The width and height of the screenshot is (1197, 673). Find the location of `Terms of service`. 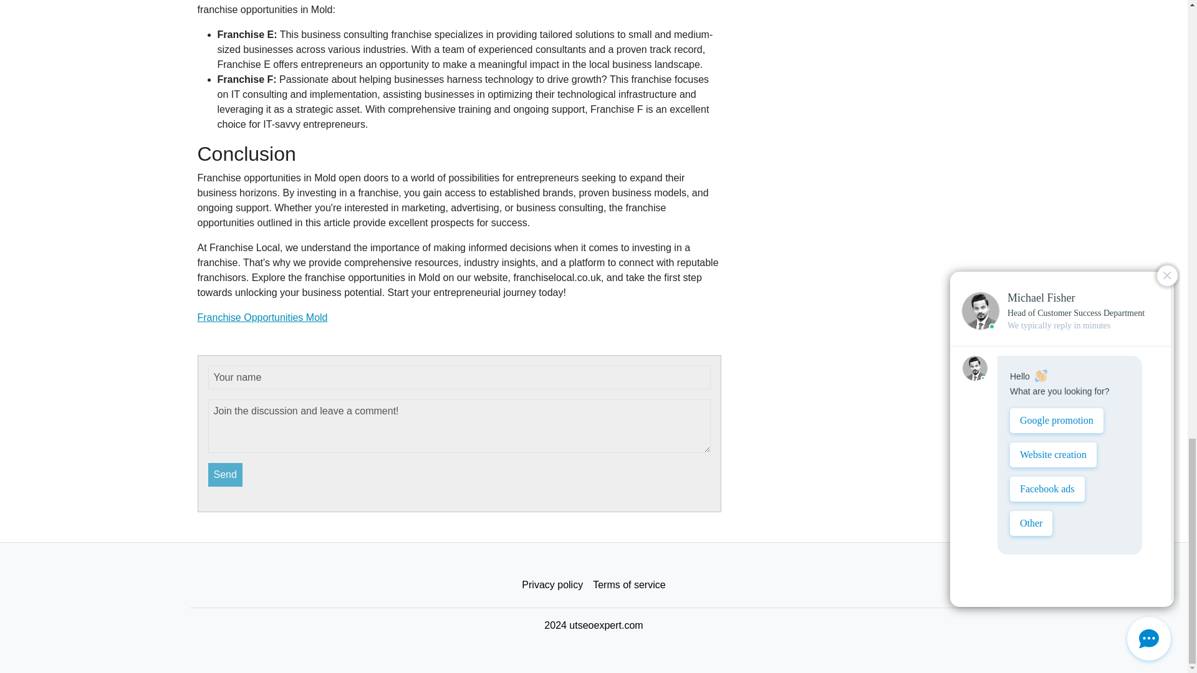

Terms of service is located at coordinates (628, 585).